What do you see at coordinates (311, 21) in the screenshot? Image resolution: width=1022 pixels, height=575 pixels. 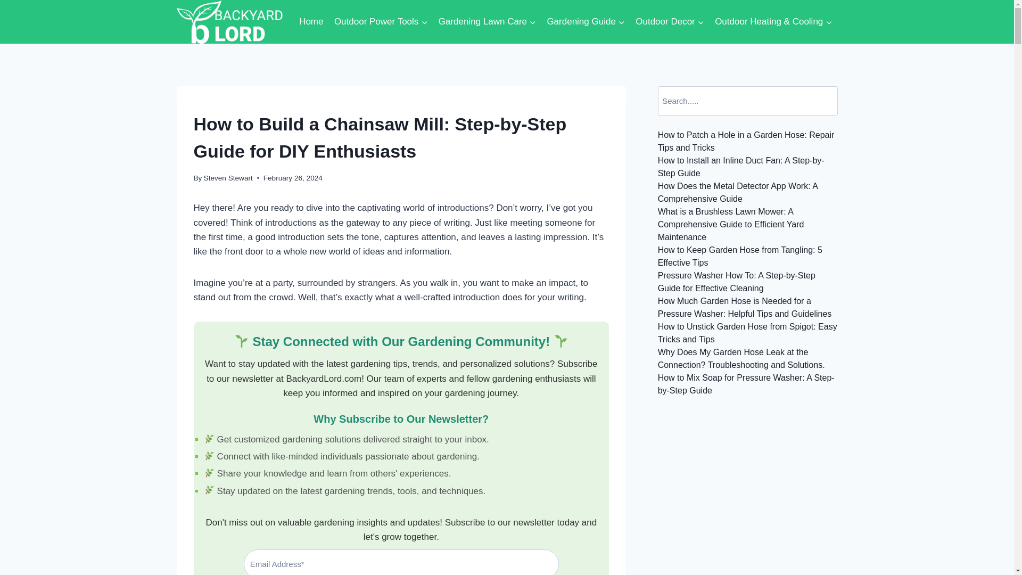 I see `Home` at bounding box center [311, 21].